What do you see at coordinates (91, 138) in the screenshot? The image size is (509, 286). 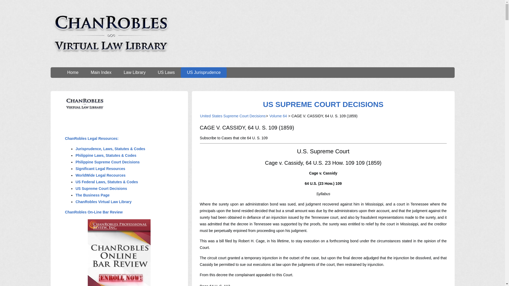 I see `ChanRobles Legal Resources:` at bounding box center [91, 138].